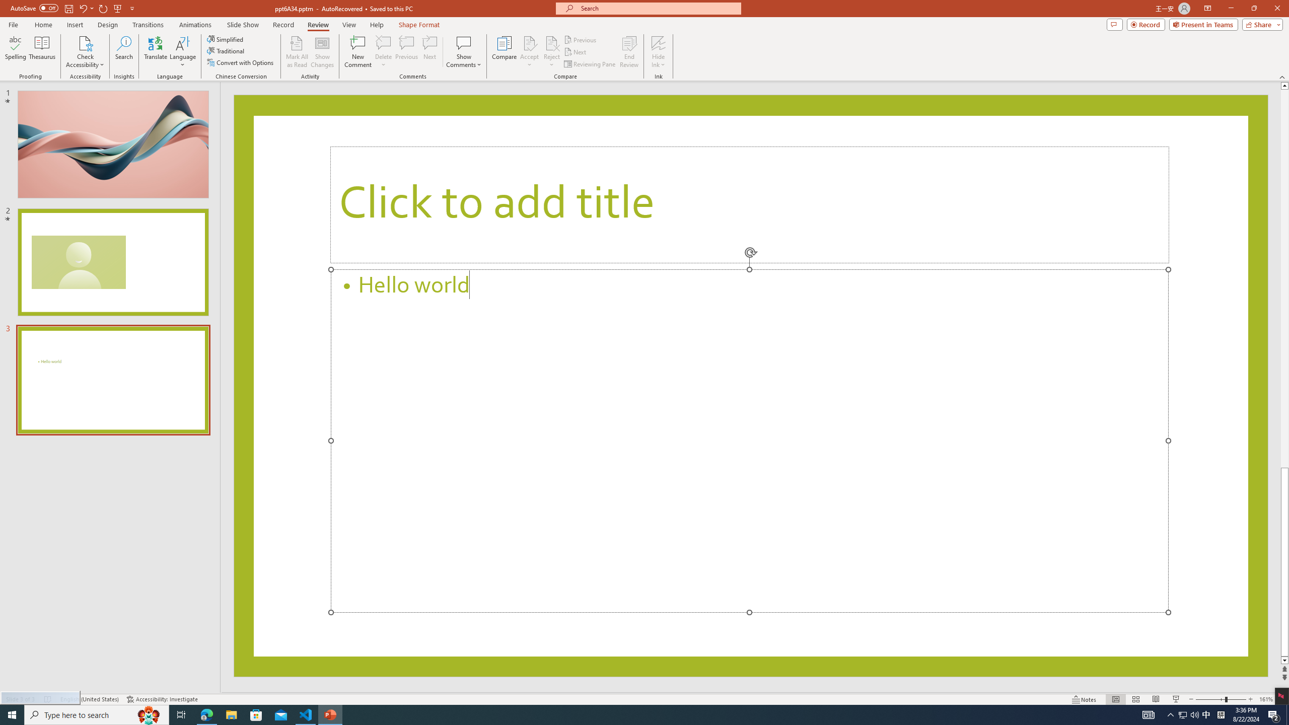 The width and height of the screenshot is (1289, 725). I want to click on Thesaurus..., so click(41, 52).